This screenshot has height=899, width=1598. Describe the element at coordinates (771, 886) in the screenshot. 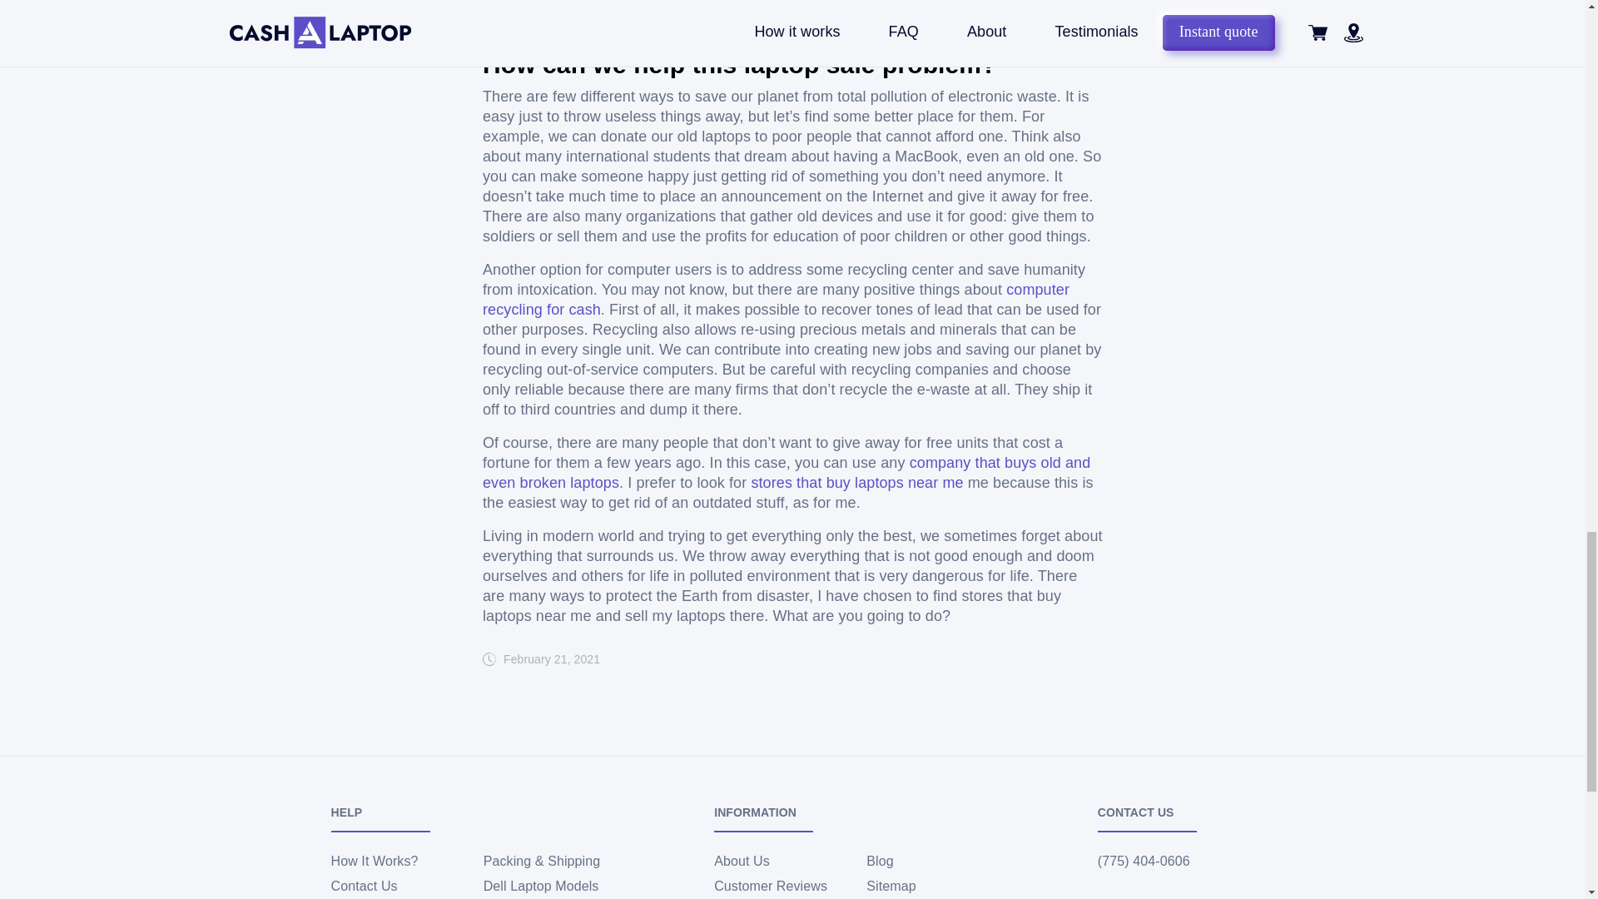

I see `Customer Reviews` at that location.